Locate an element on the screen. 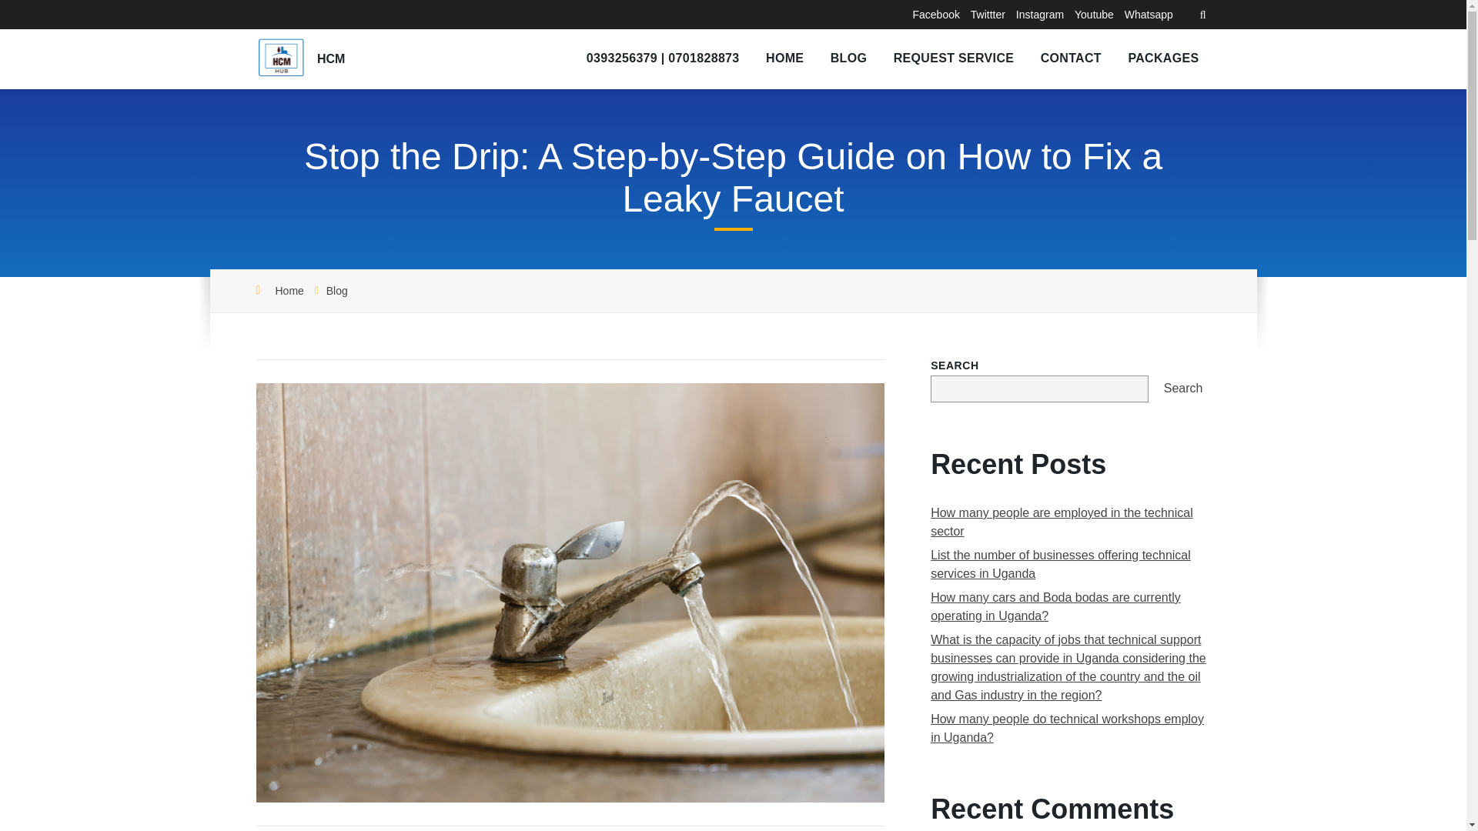 The image size is (1478, 831). Search is located at coordinates (1182, 389).